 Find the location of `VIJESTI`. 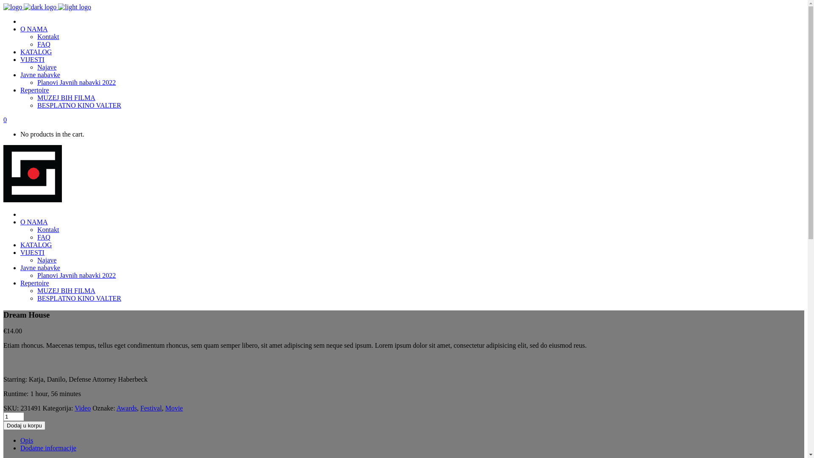

VIJESTI is located at coordinates (32, 253).